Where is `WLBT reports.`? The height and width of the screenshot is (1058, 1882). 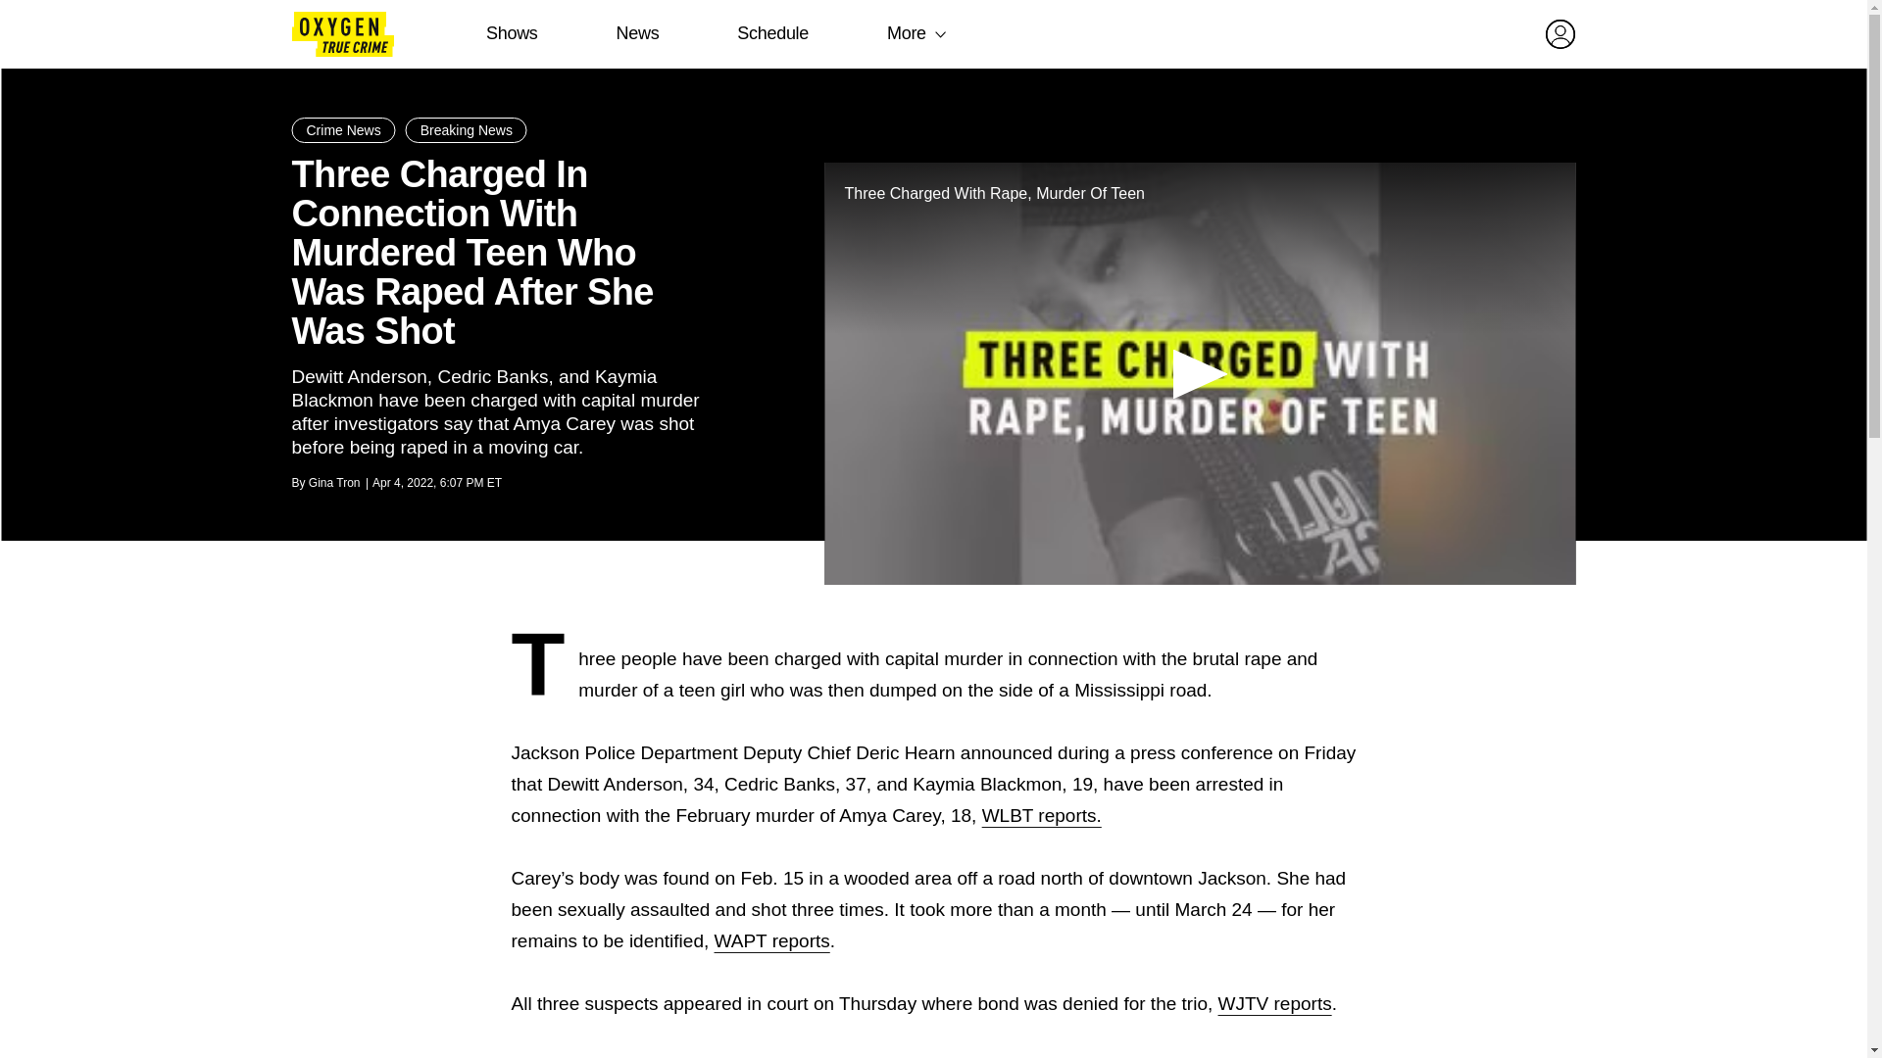 WLBT reports. is located at coordinates (1041, 815).